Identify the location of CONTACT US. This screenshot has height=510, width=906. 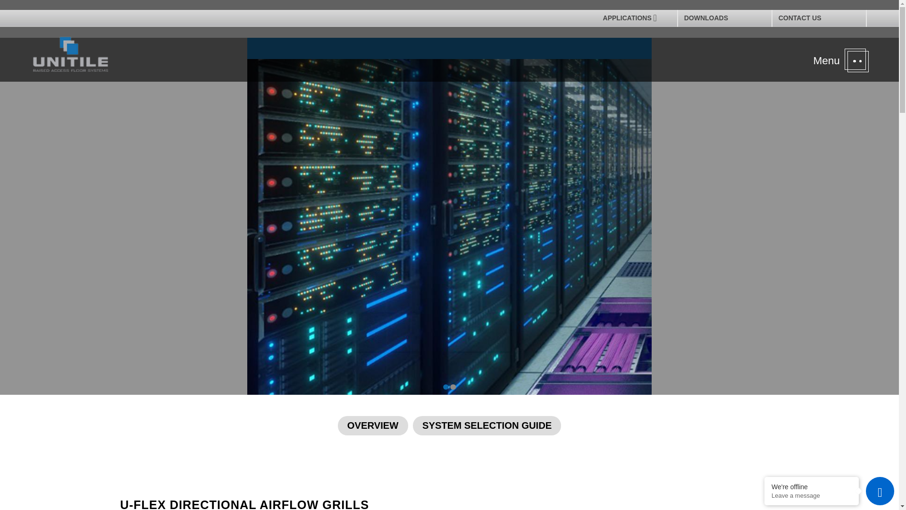
(819, 18).